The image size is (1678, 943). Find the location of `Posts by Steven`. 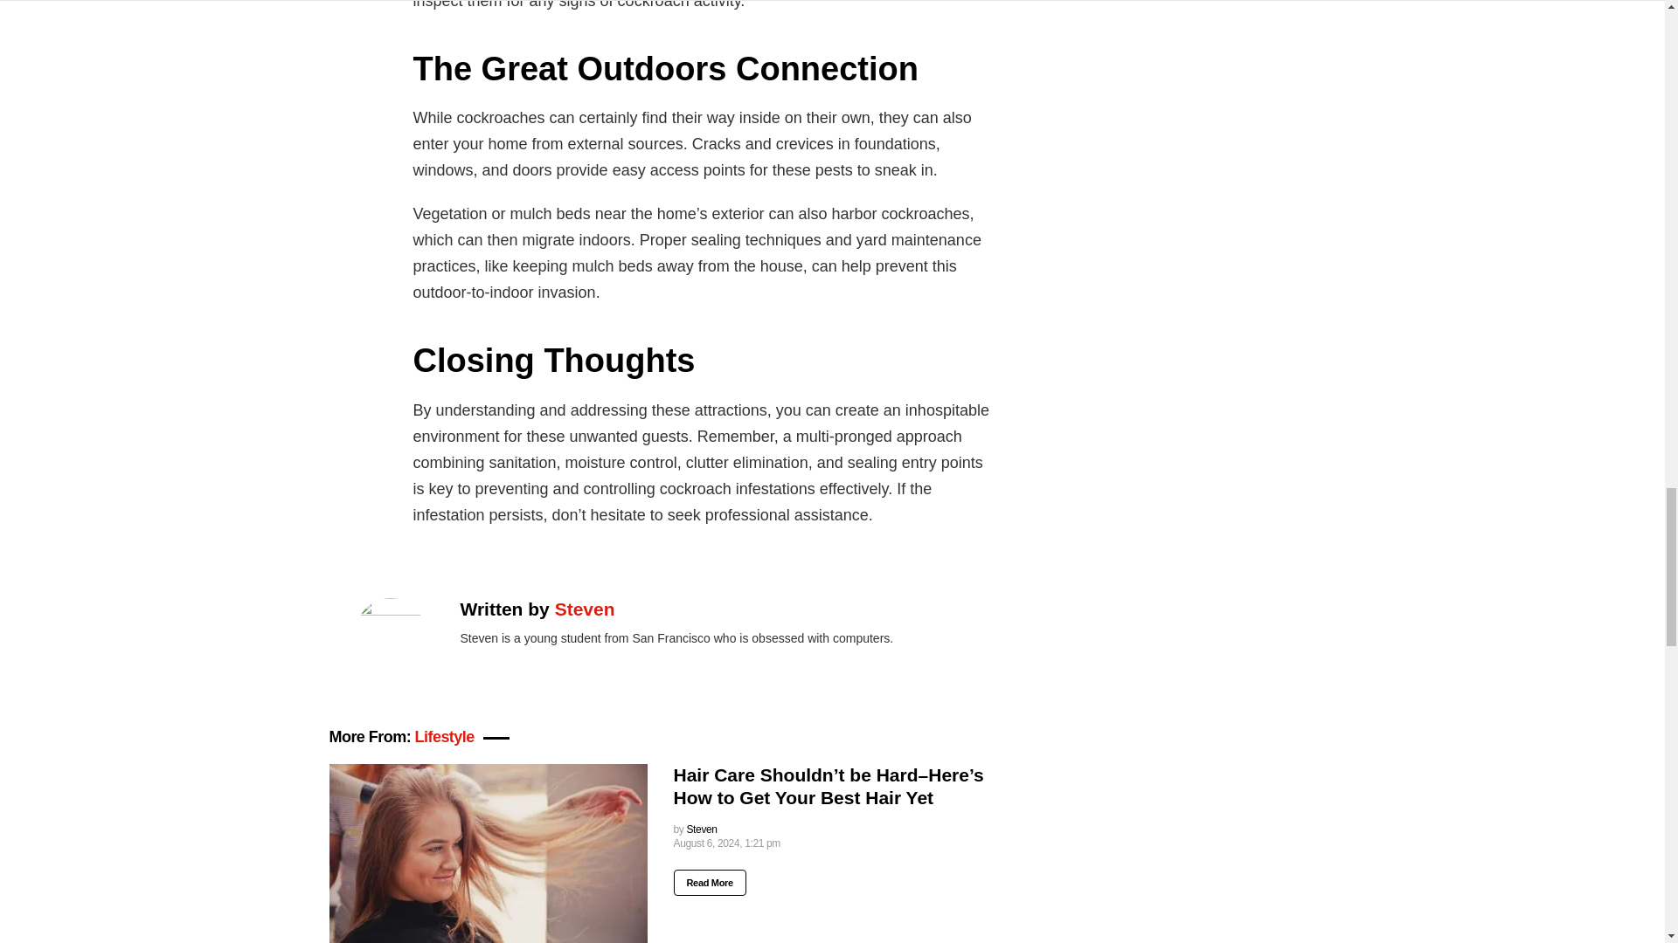

Posts by Steven is located at coordinates (701, 829).